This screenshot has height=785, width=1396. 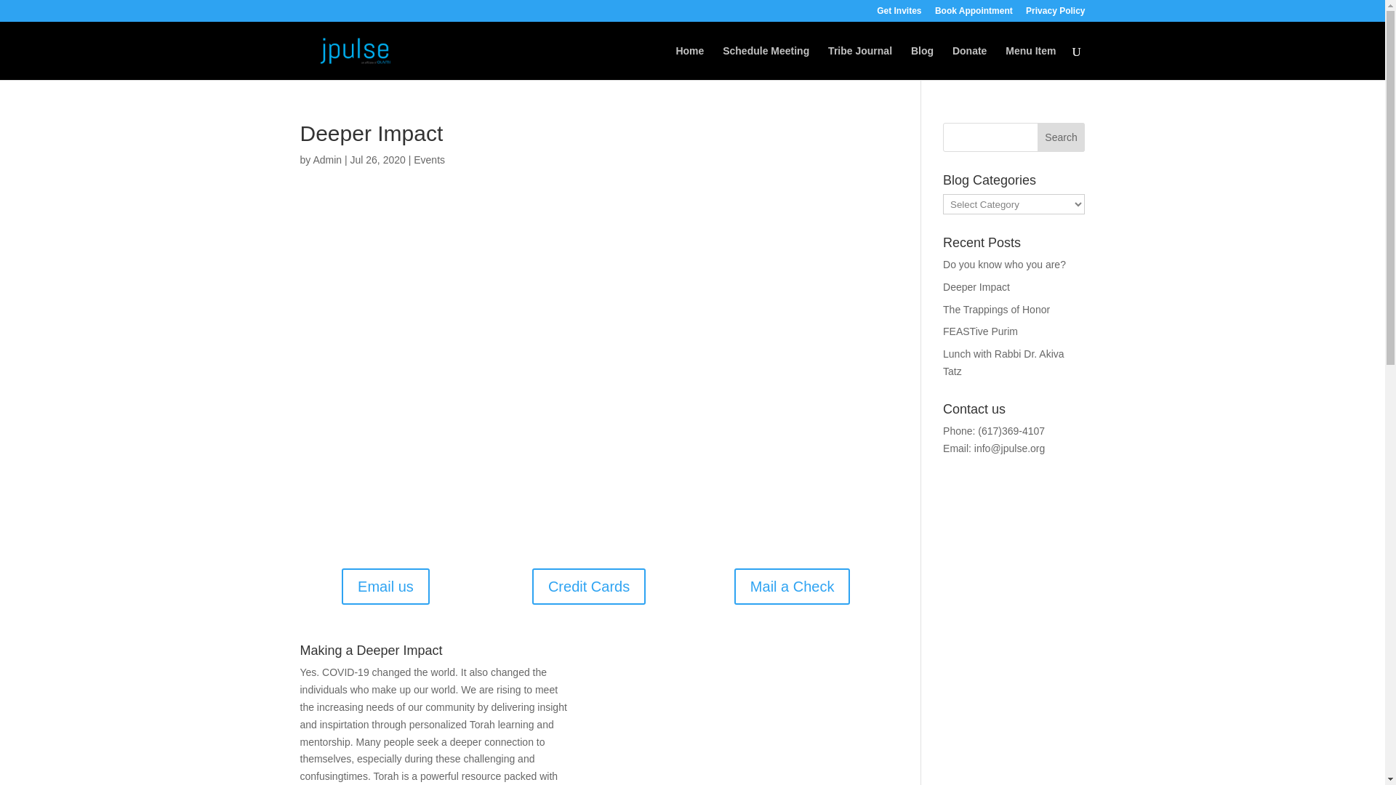 What do you see at coordinates (974, 14) in the screenshot?
I see `Book Appointment` at bounding box center [974, 14].